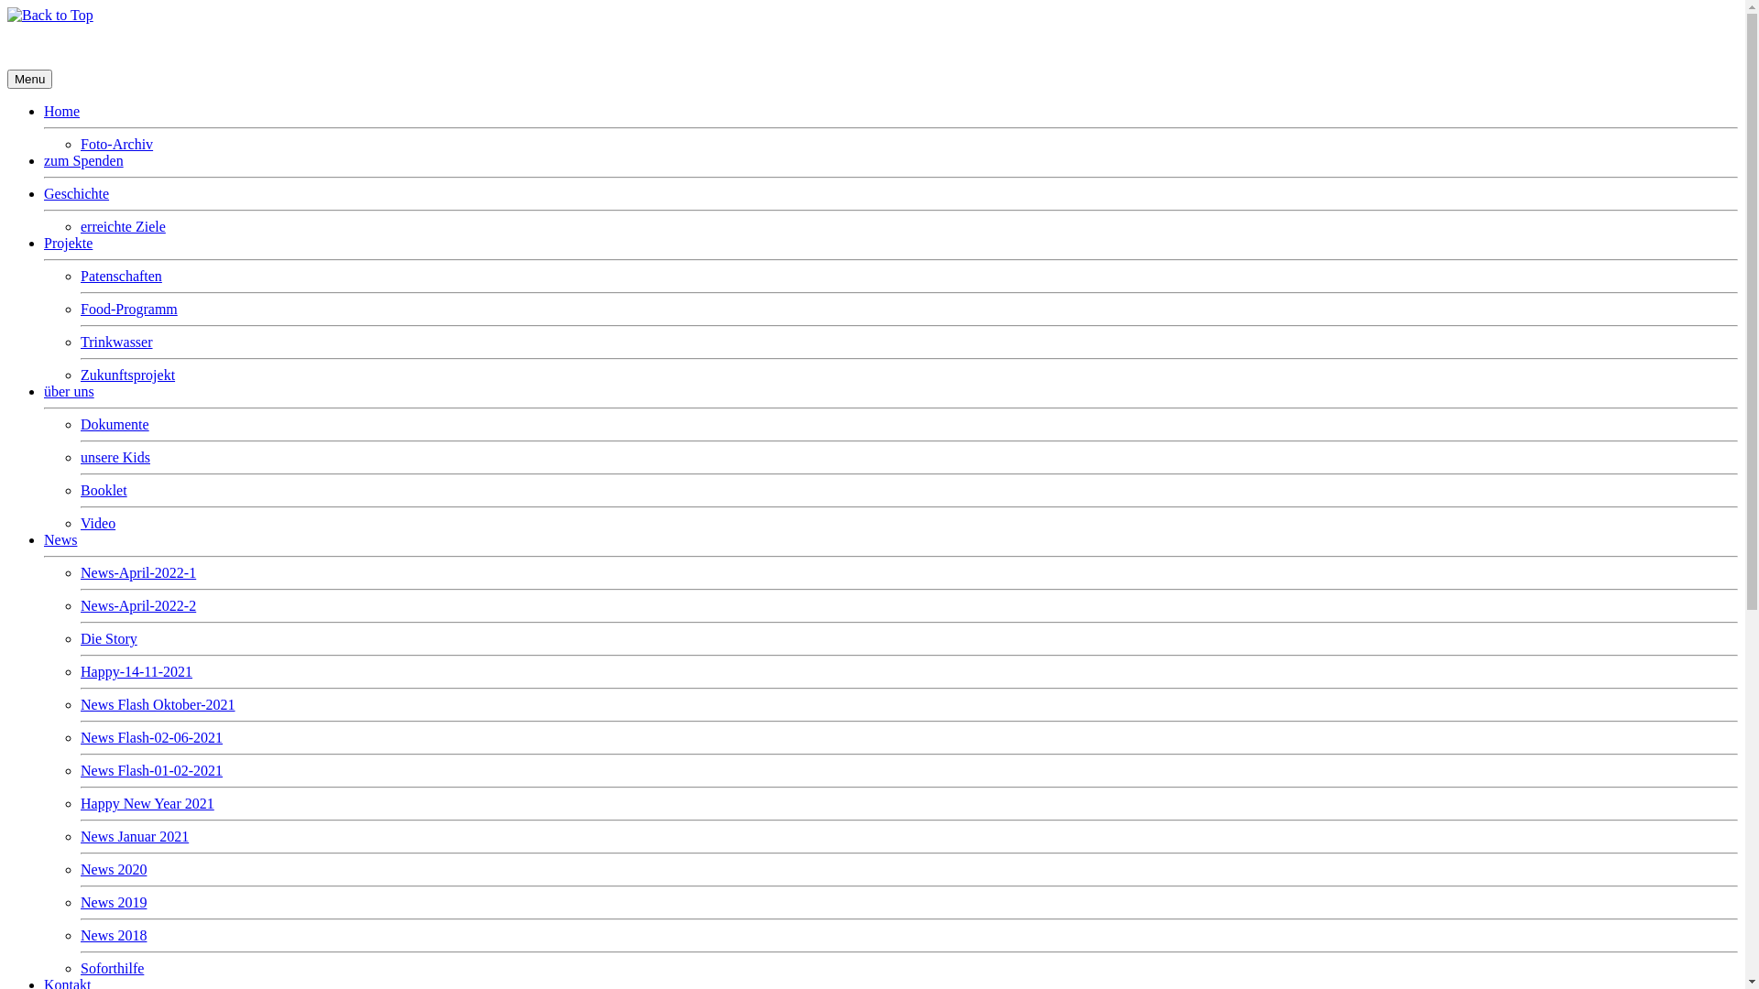  I want to click on News-April-2022-2, so click(138, 606).